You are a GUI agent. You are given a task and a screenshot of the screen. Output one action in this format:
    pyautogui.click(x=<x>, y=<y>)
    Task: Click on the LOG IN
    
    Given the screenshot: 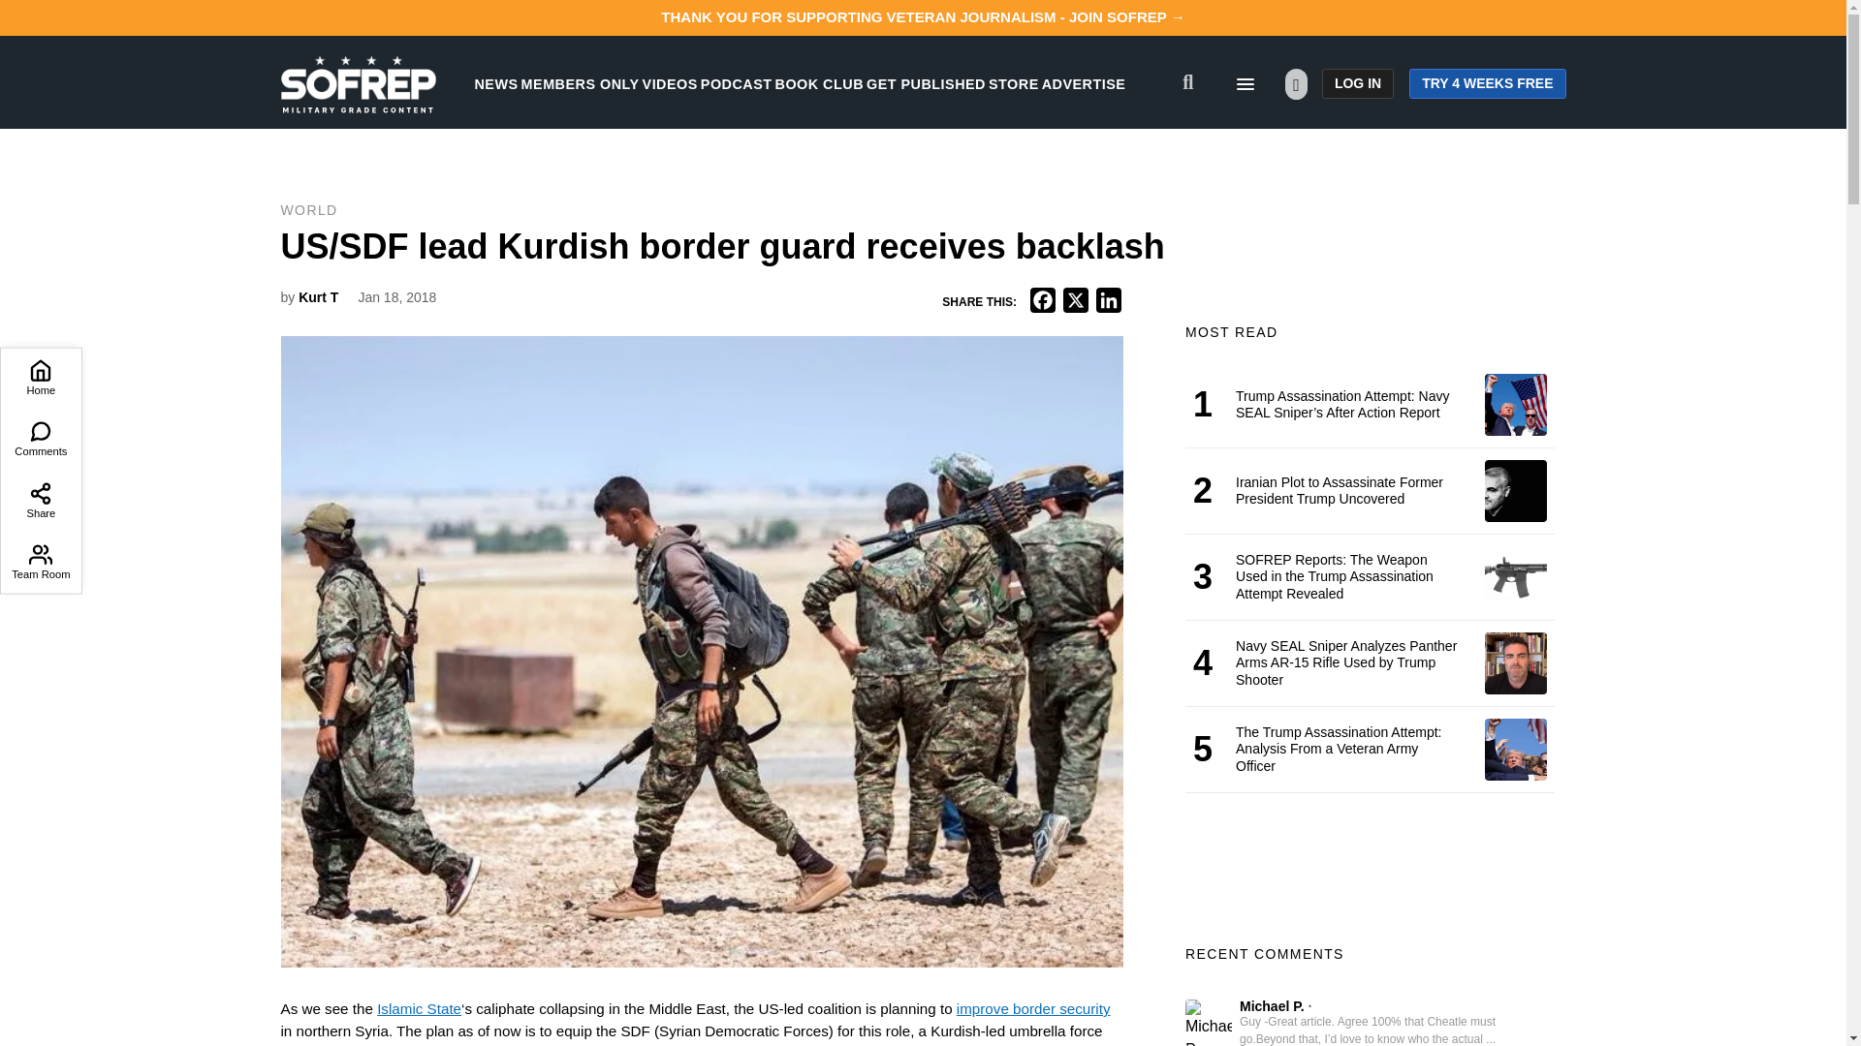 What is the action you would take?
    pyautogui.click(x=1357, y=83)
    